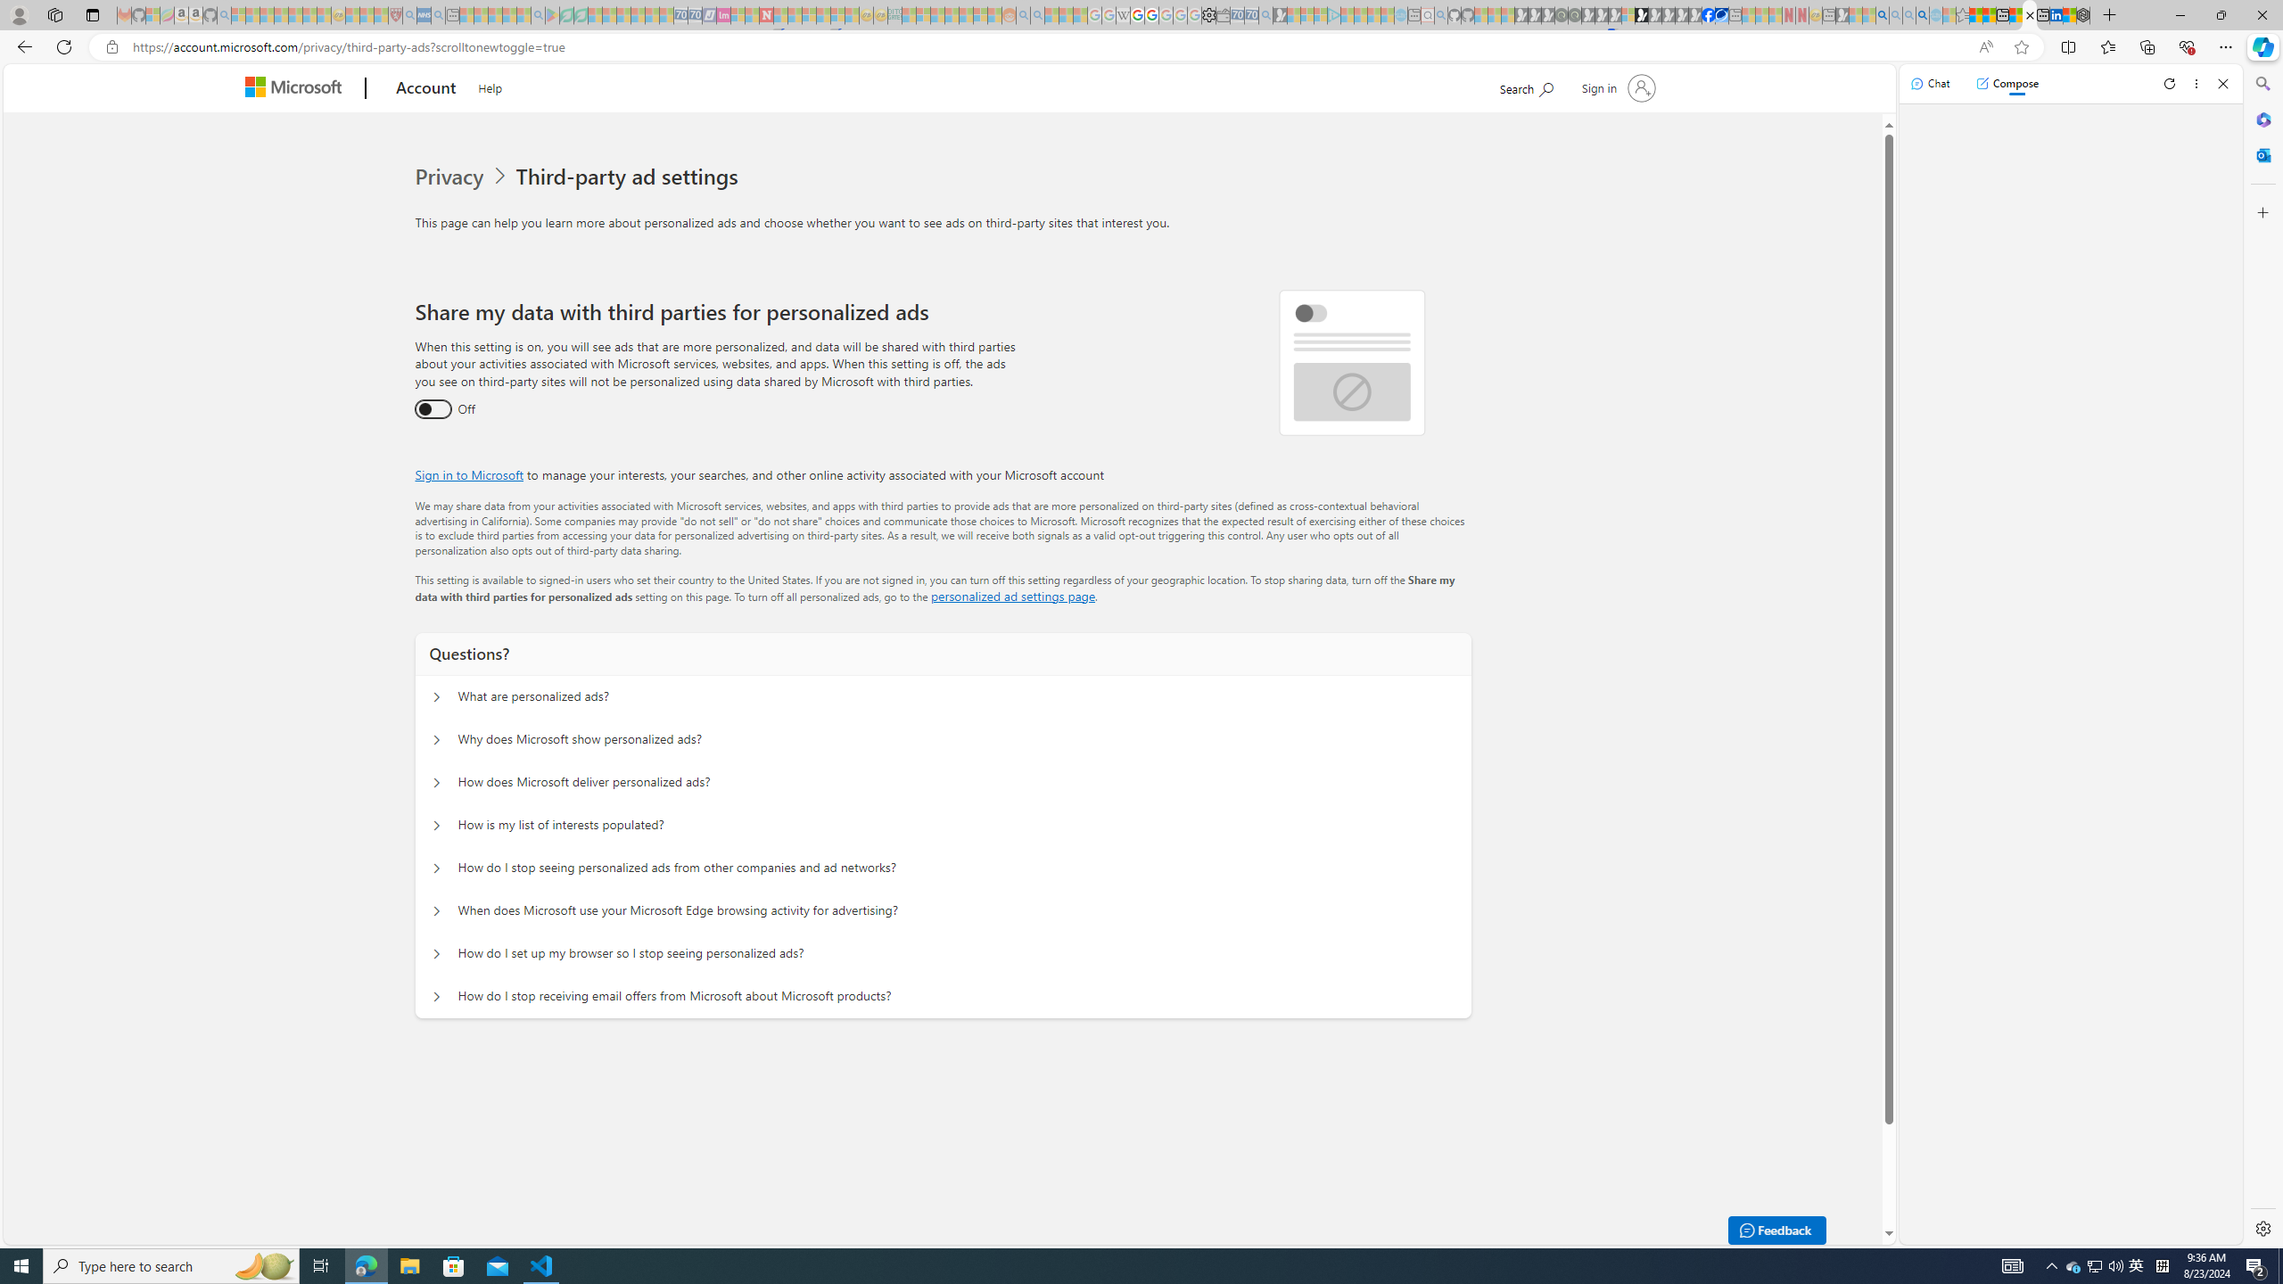 This screenshot has height=1284, width=2283. What do you see at coordinates (433, 409) in the screenshot?
I see `Third party data sharing toggle` at bounding box center [433, 409].